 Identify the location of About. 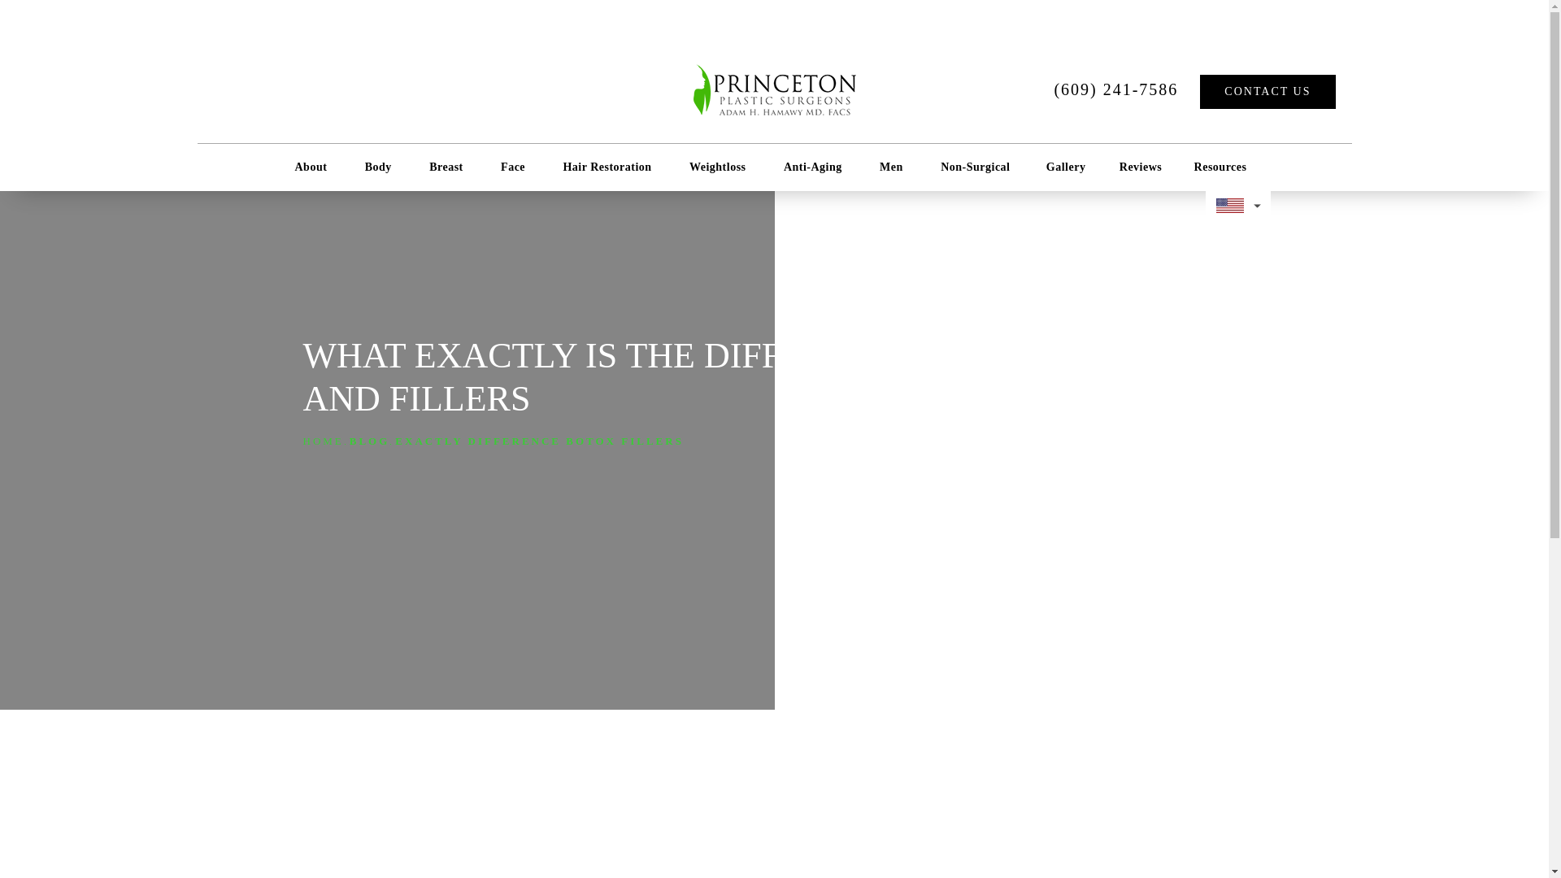
(314, 167).